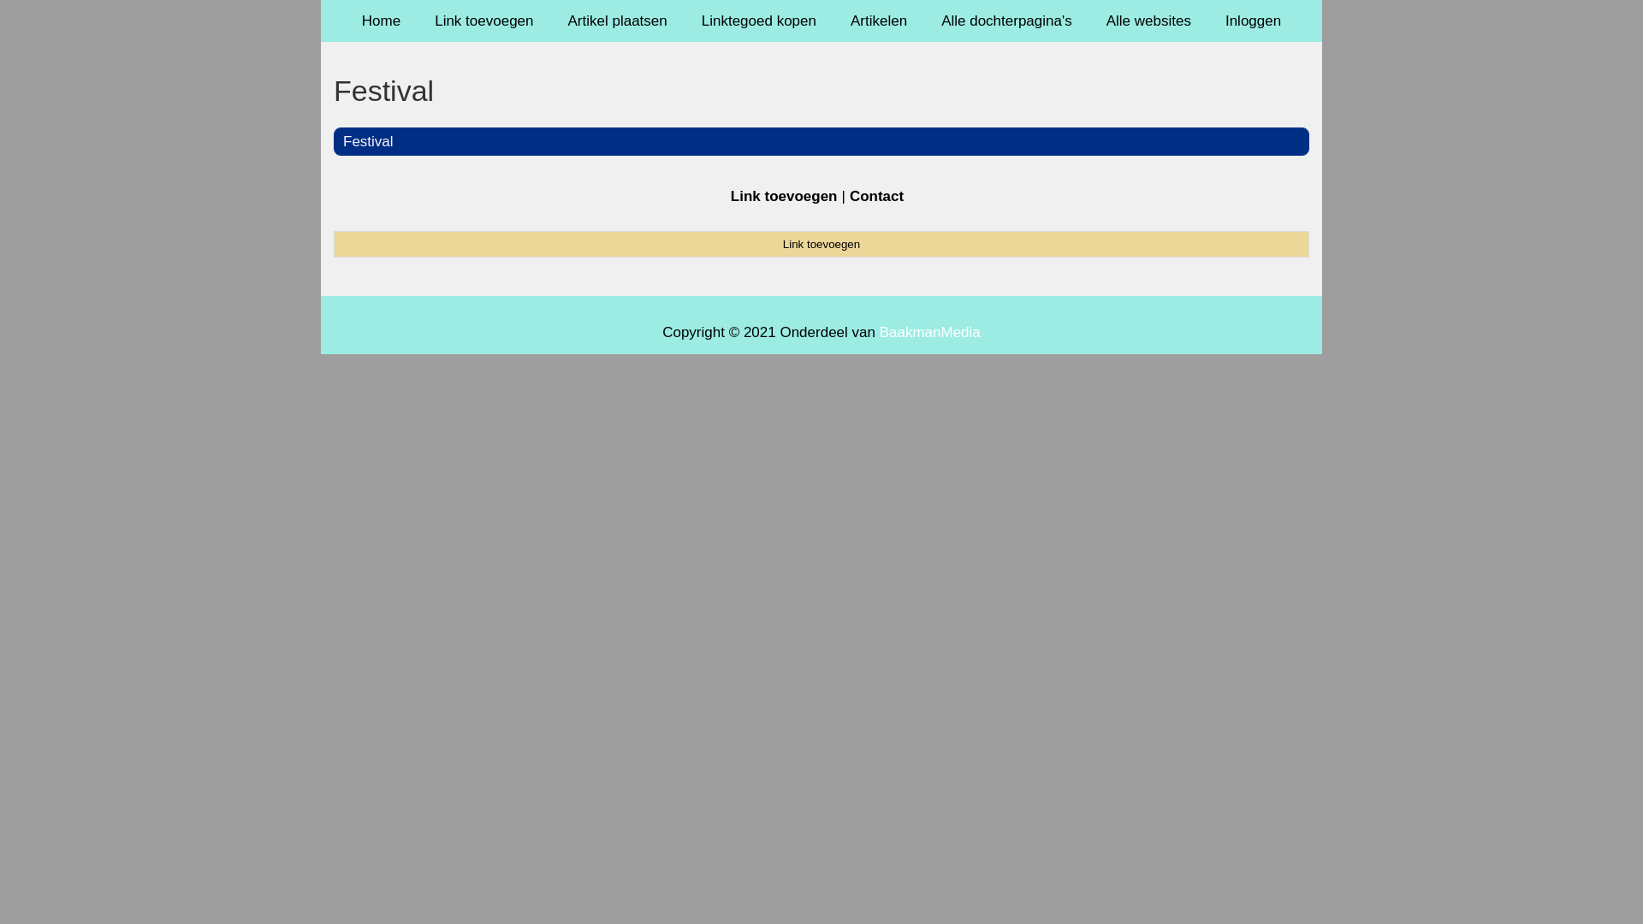 The height and width of the screenshot is (924, 1643). I want to click on Home, so click(382, 21).